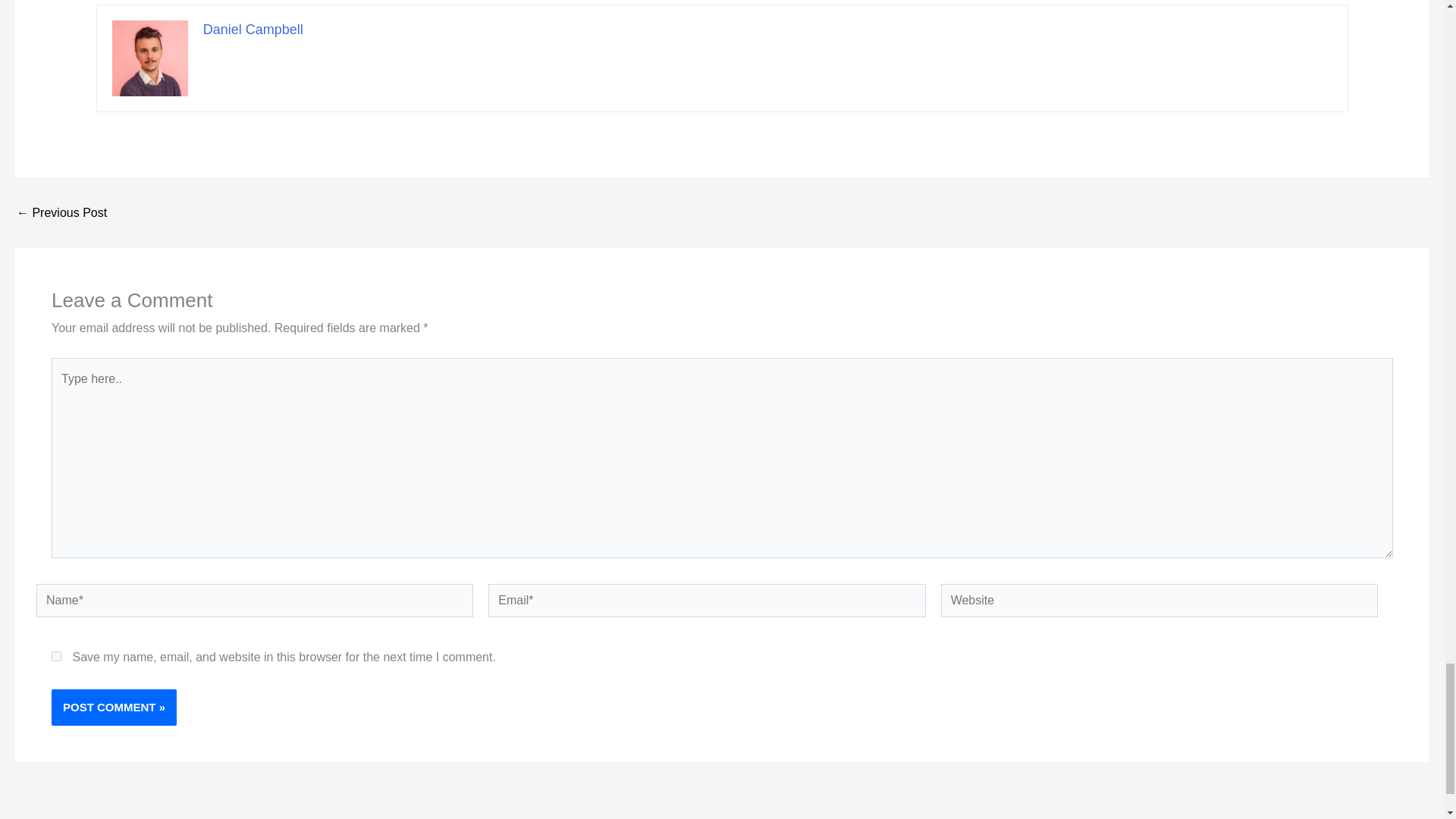  I want to click on yes, so click(56, 655).